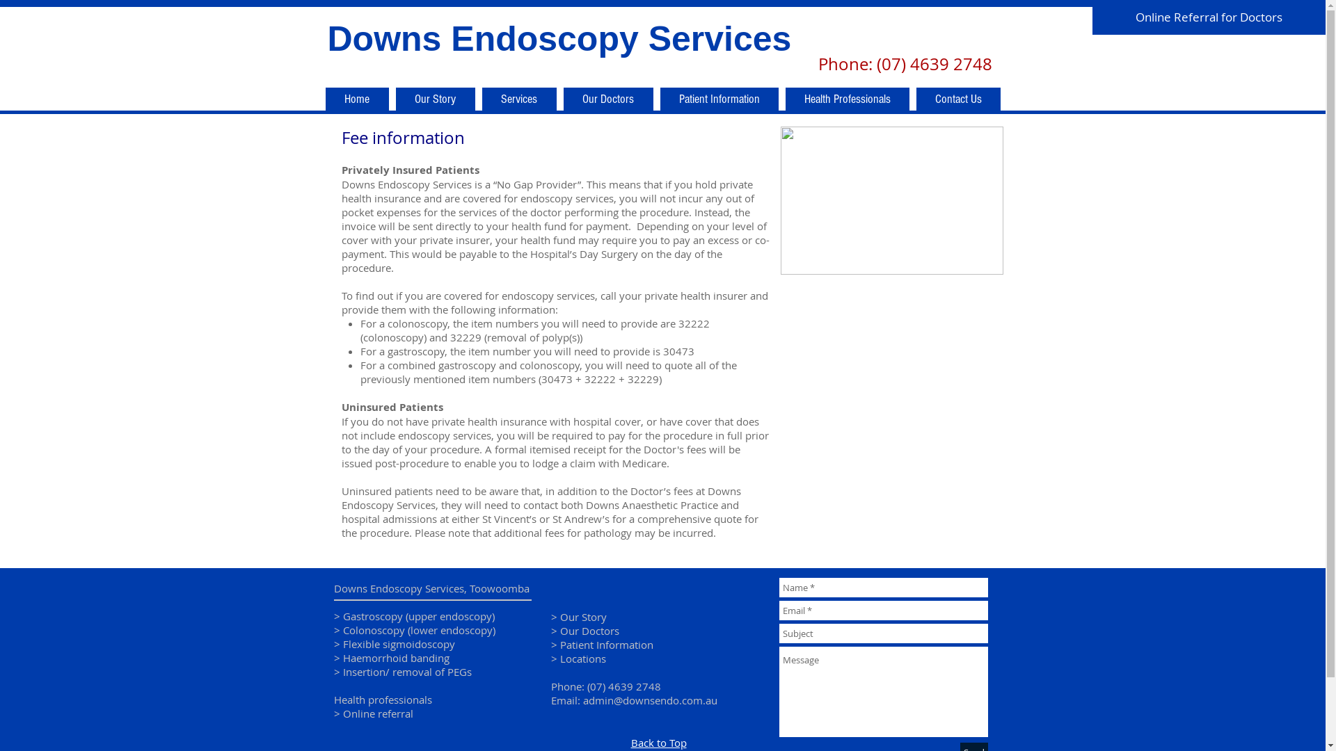 The width and height of the screenshot is (1336, 751). What do you see at coordinates (1209, 17) in the screenshot?
I see `Online Referral for Doctors` at bounding box center [1209, 17].